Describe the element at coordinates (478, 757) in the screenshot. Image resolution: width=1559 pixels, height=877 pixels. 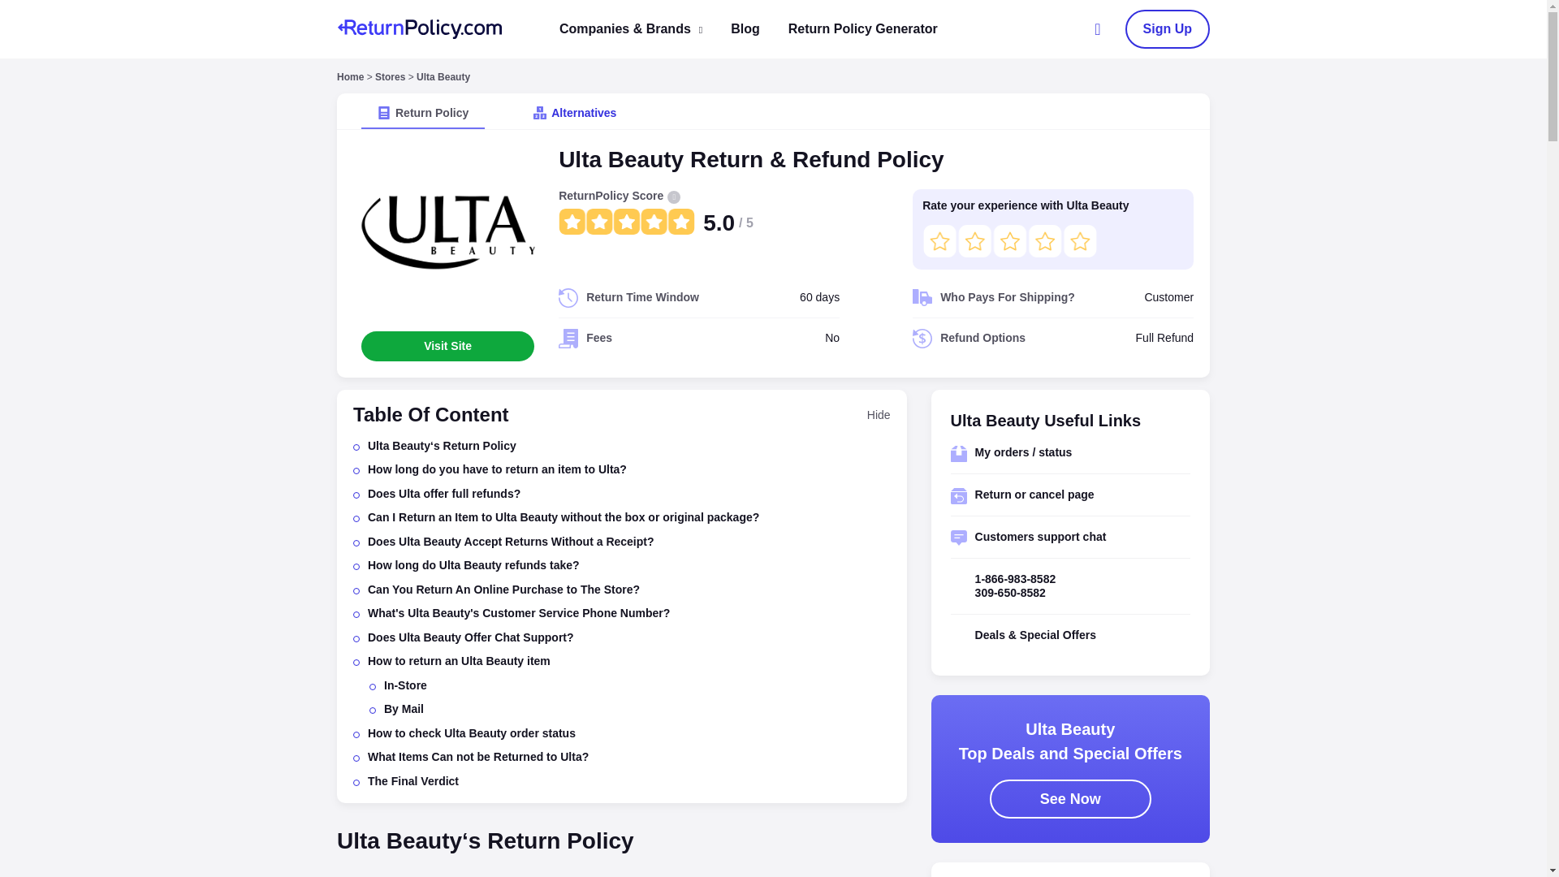
I see `Jump to What Items Can not be Returned to Ulta?` at that location.